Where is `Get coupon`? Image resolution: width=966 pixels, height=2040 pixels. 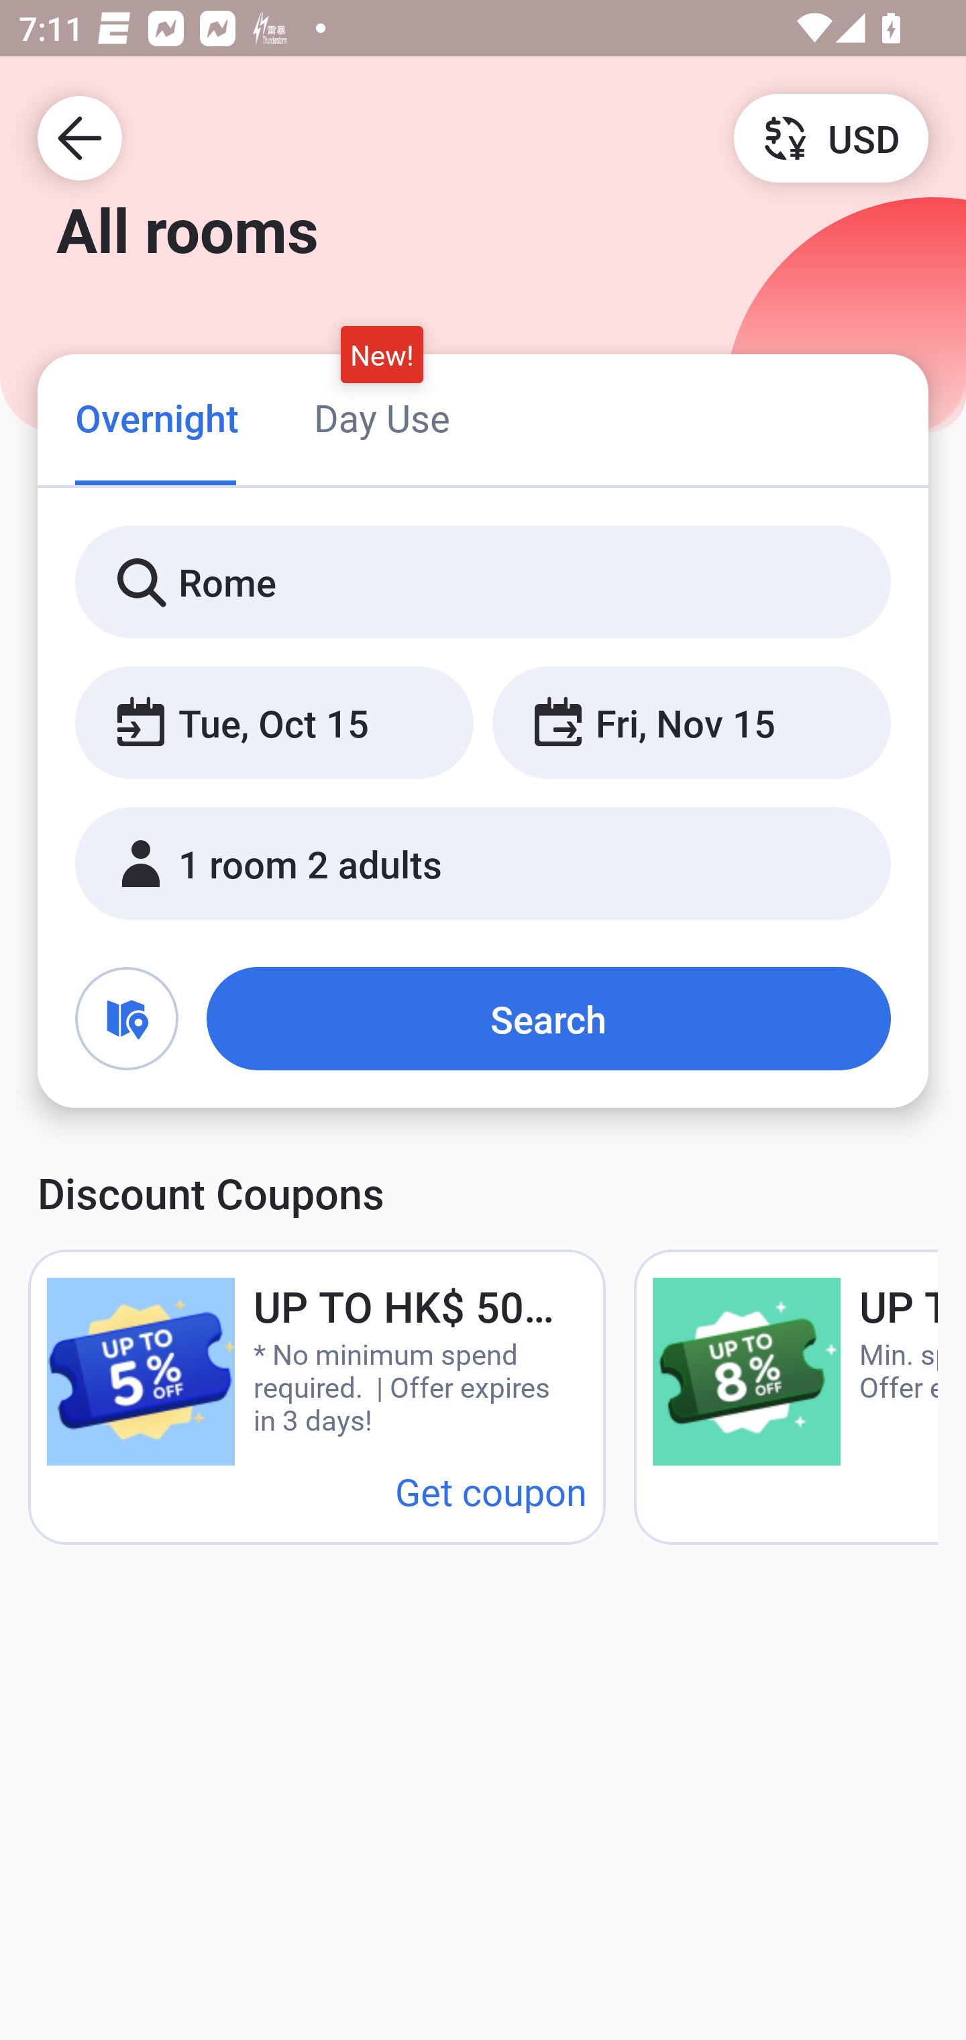
Get coupon is located at coordinates (491, 1491).